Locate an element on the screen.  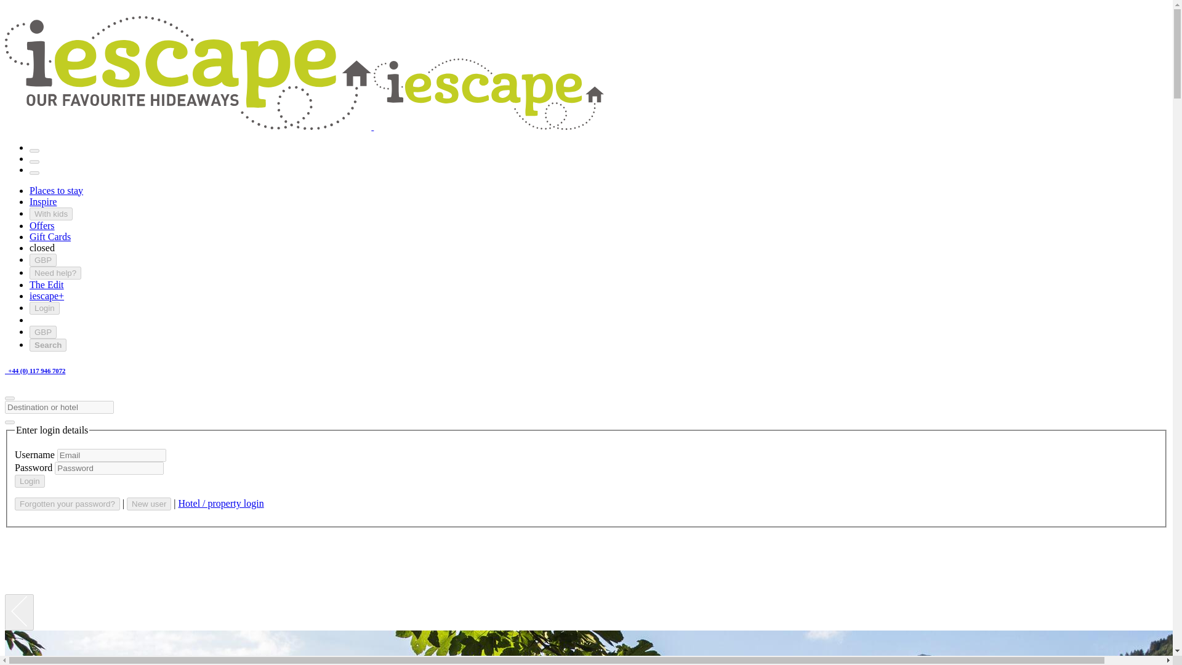
Need help? is located at coordinates (55, 273).